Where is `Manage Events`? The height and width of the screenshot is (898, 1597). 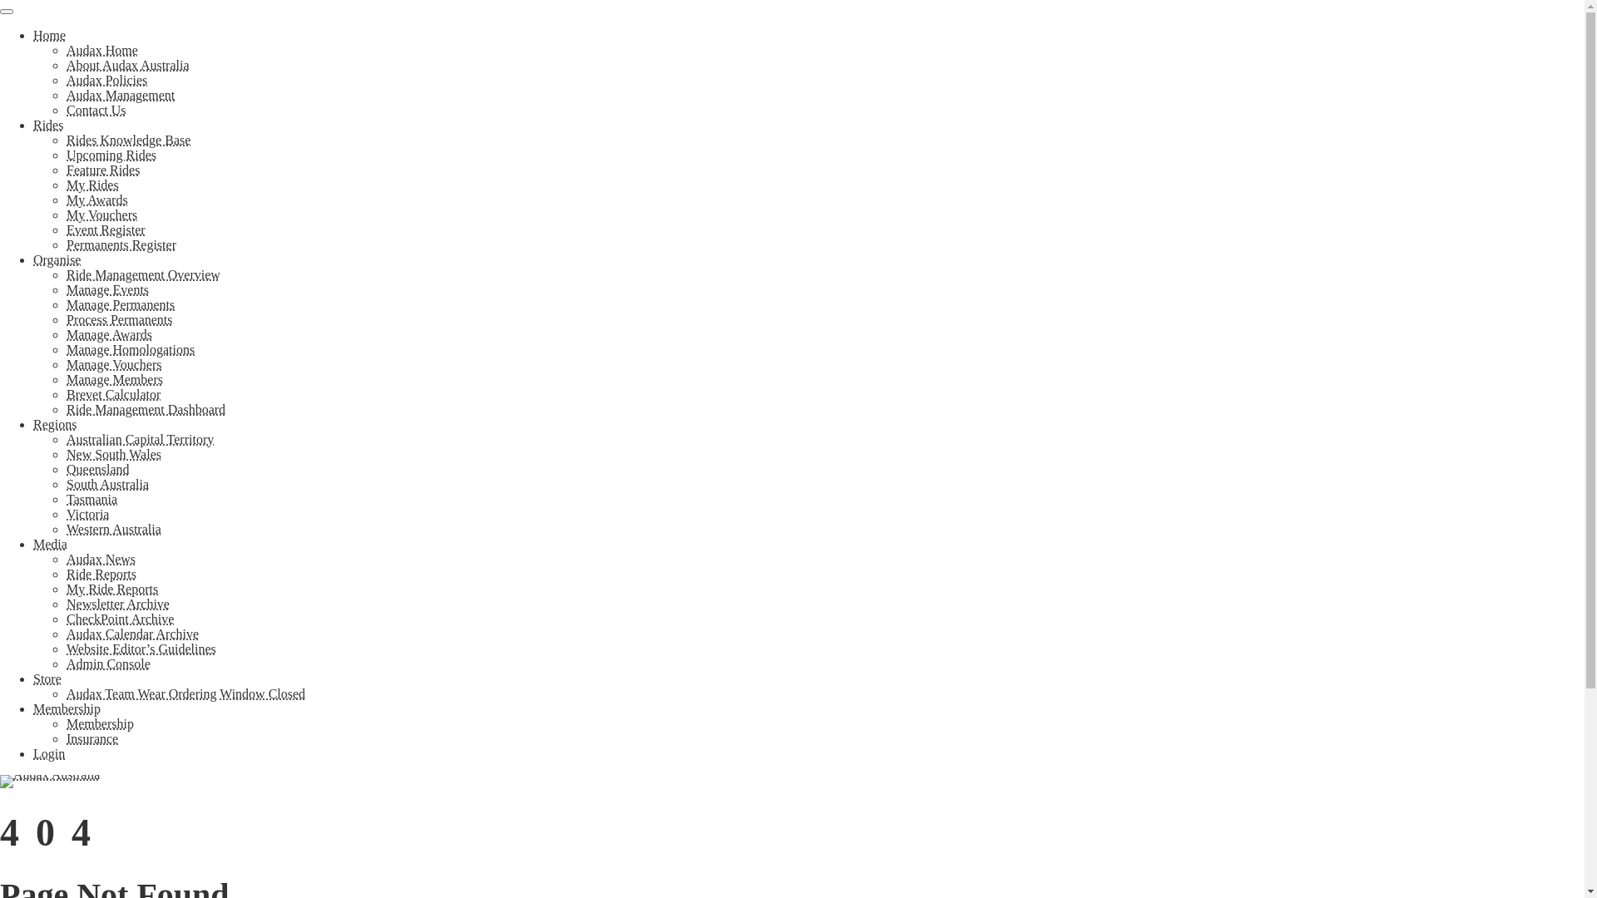
Manage Events is located at coordinates (108, 289).